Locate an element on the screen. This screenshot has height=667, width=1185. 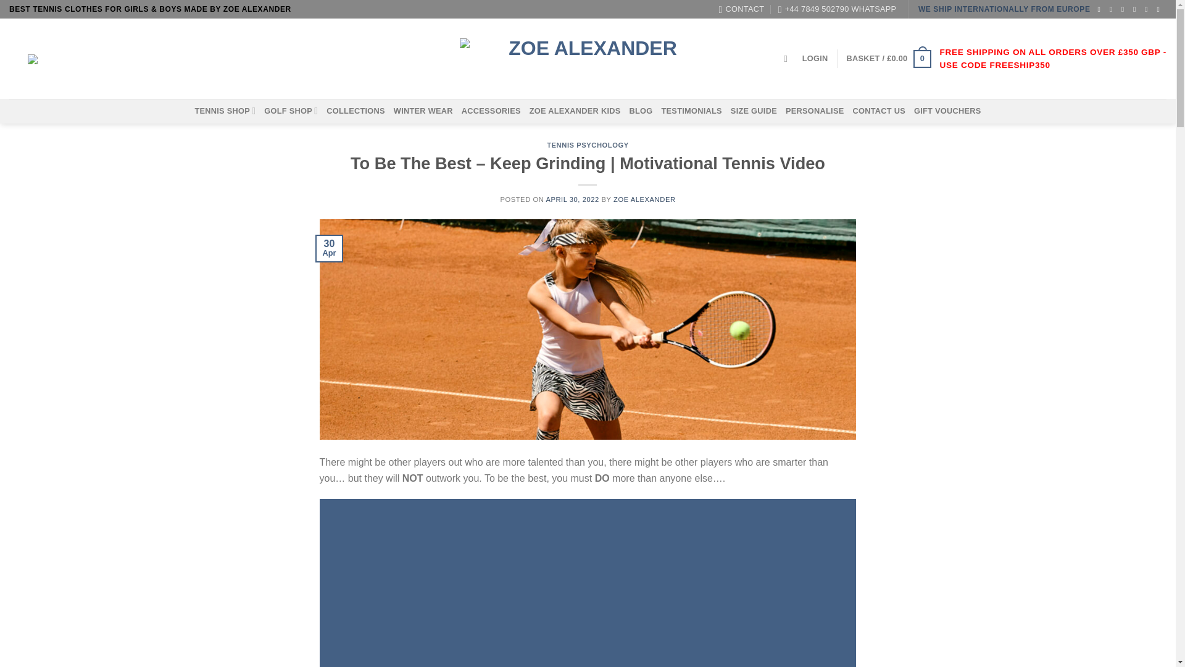
WINTER WEAR is located at coordinates (423, 111).